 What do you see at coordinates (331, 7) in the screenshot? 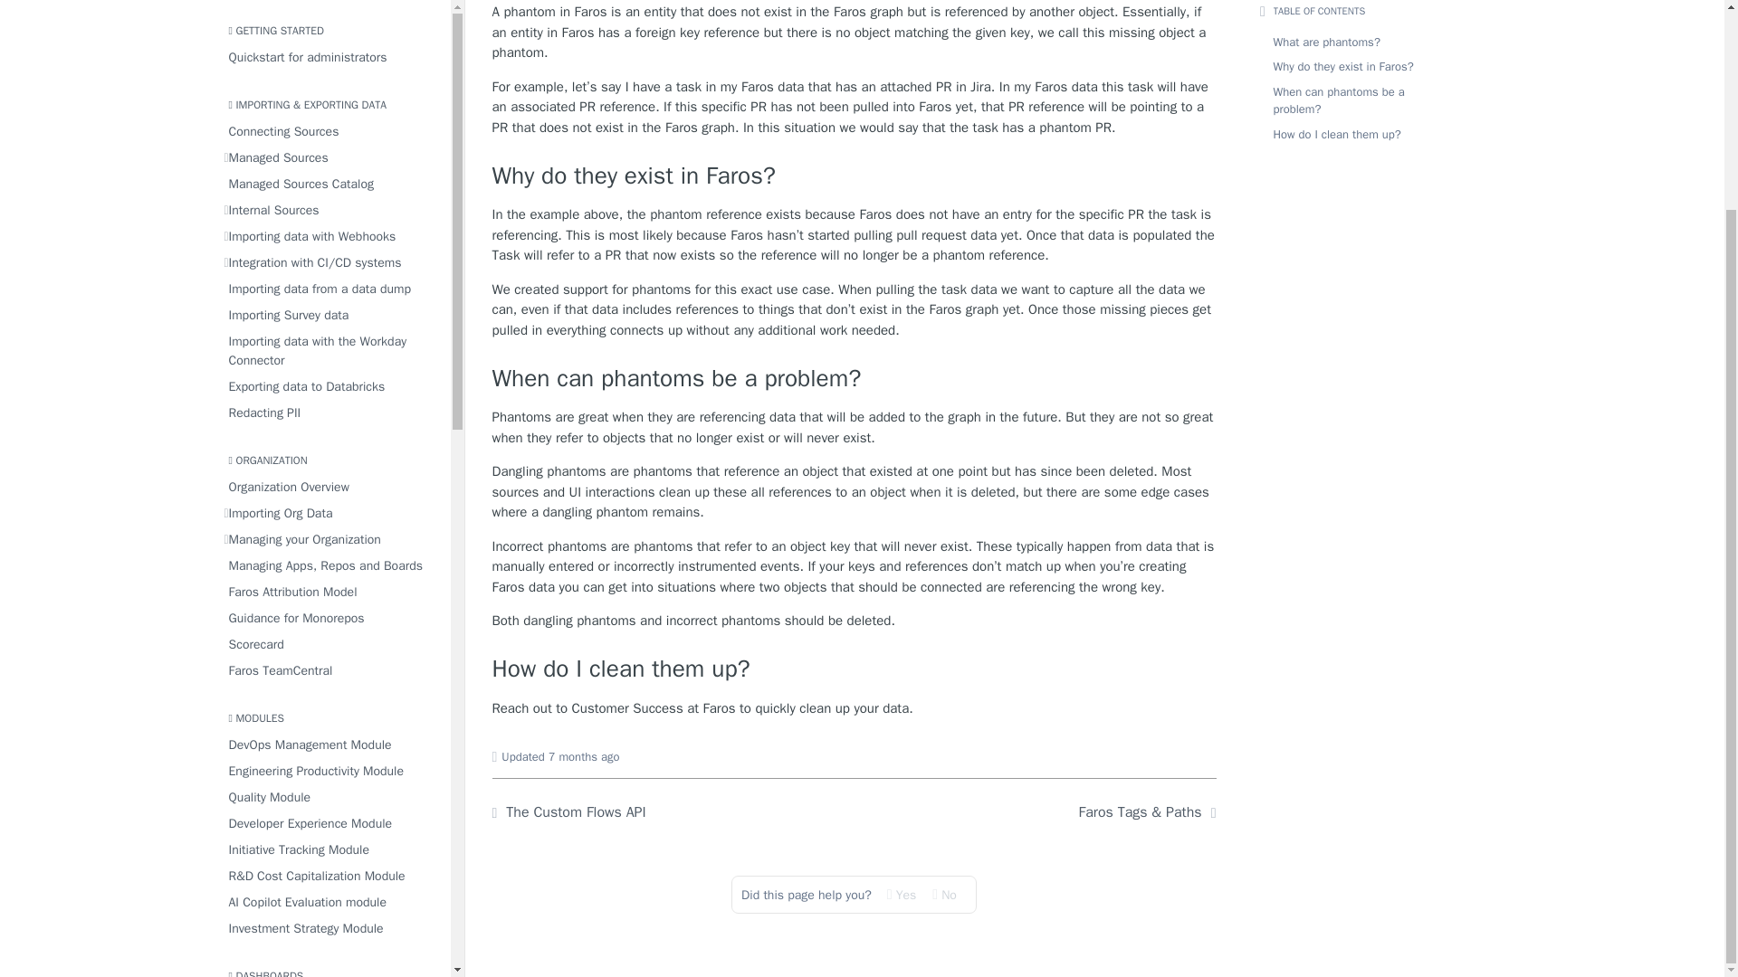
I see `Managed Sources` at bounding box center [331, 7].